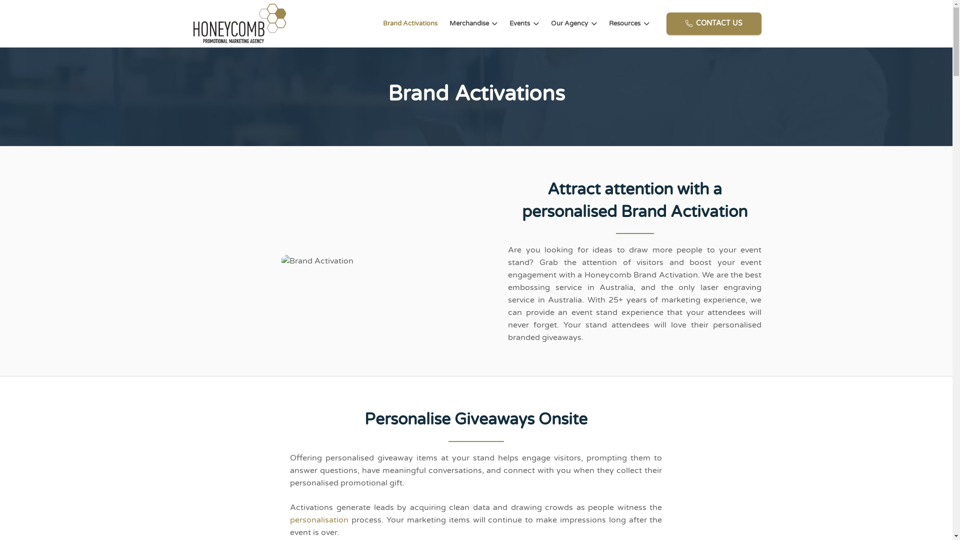  What do you see at coordinates (574, 24) in the screenshot?
I see `Our Agency` at bounding box center [574, 24].